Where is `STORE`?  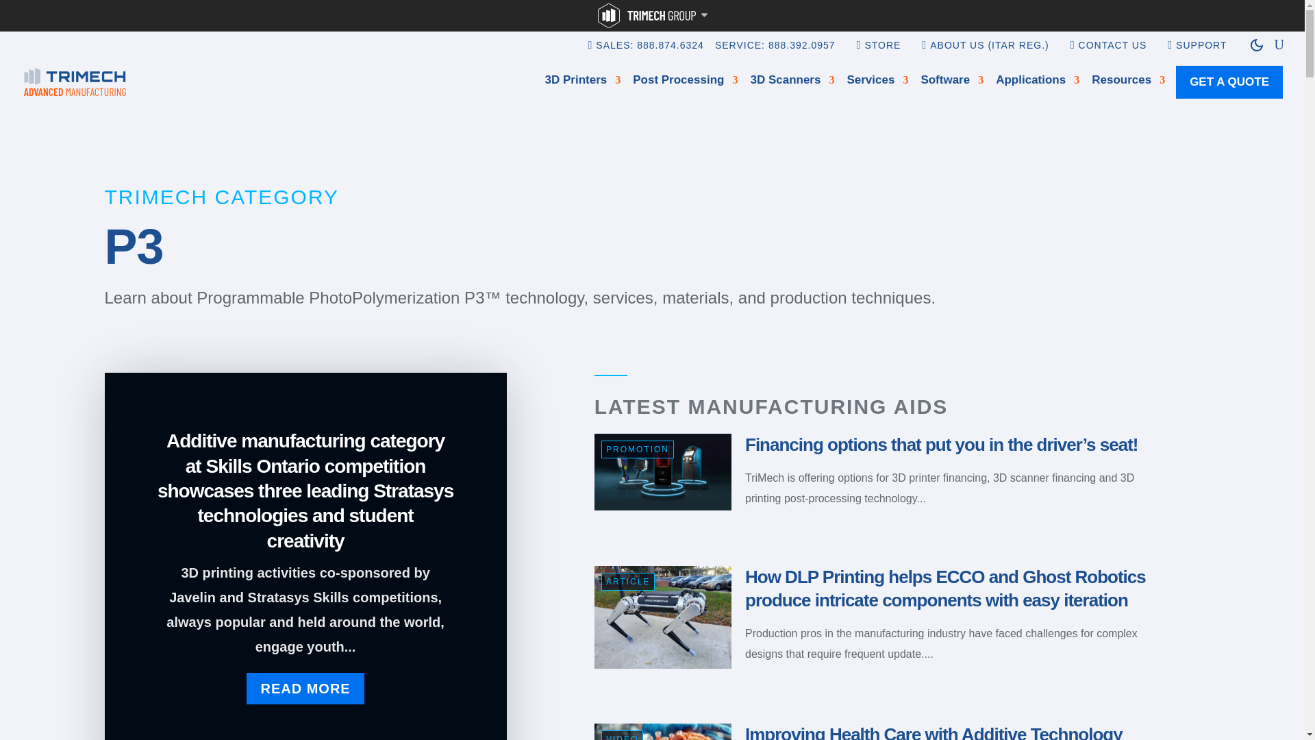
STORE is located at coordinates (882, 55).